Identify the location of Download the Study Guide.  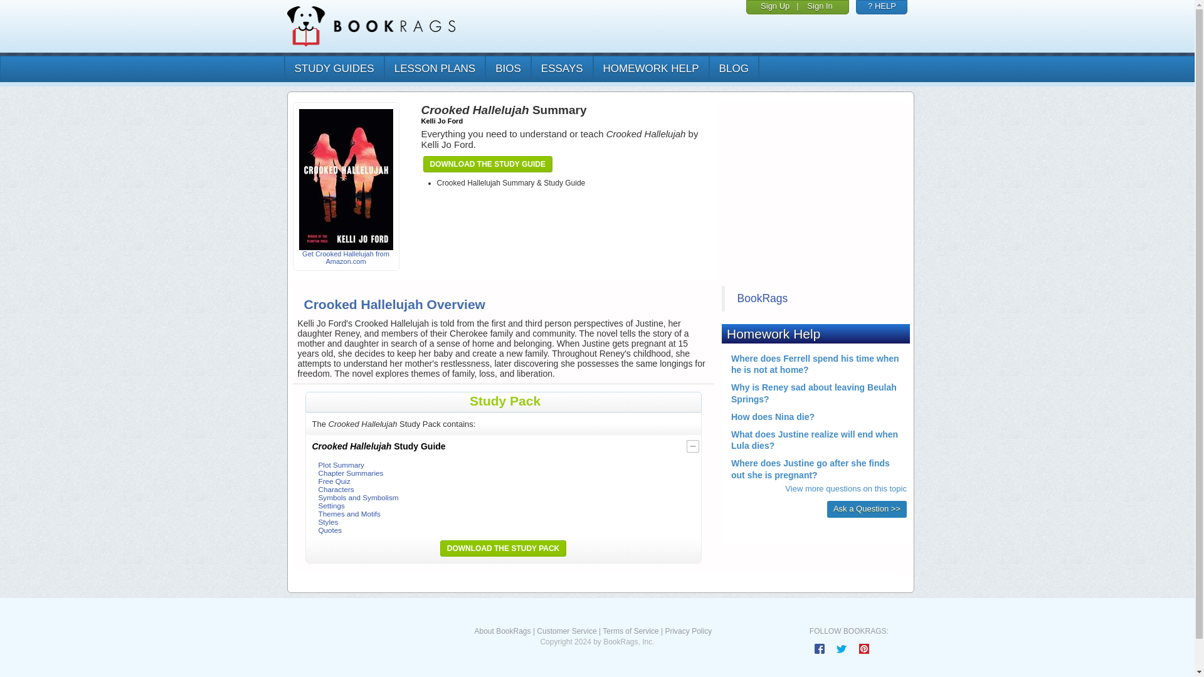
(487, 164).